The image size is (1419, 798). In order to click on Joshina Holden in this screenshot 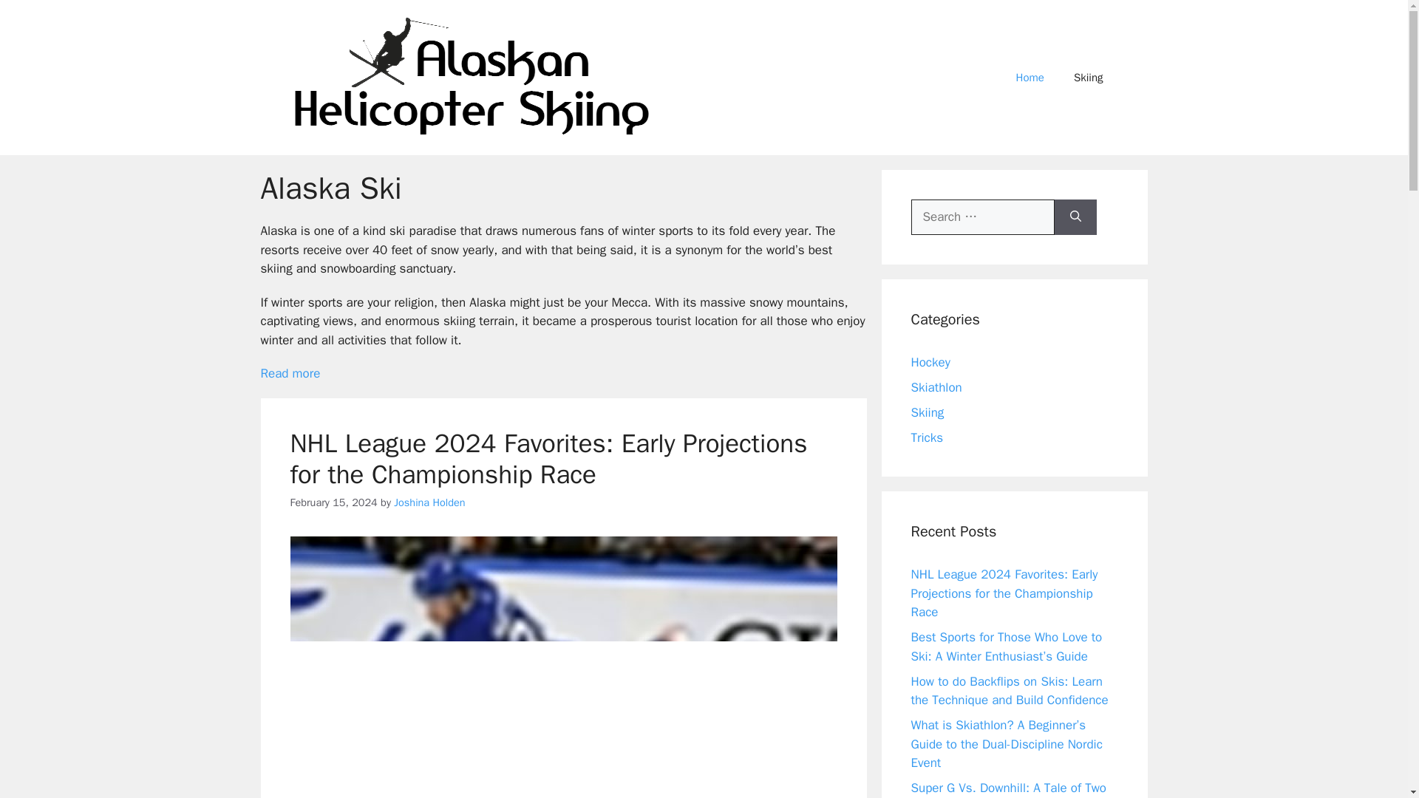, I will do `click(429, 502)`.